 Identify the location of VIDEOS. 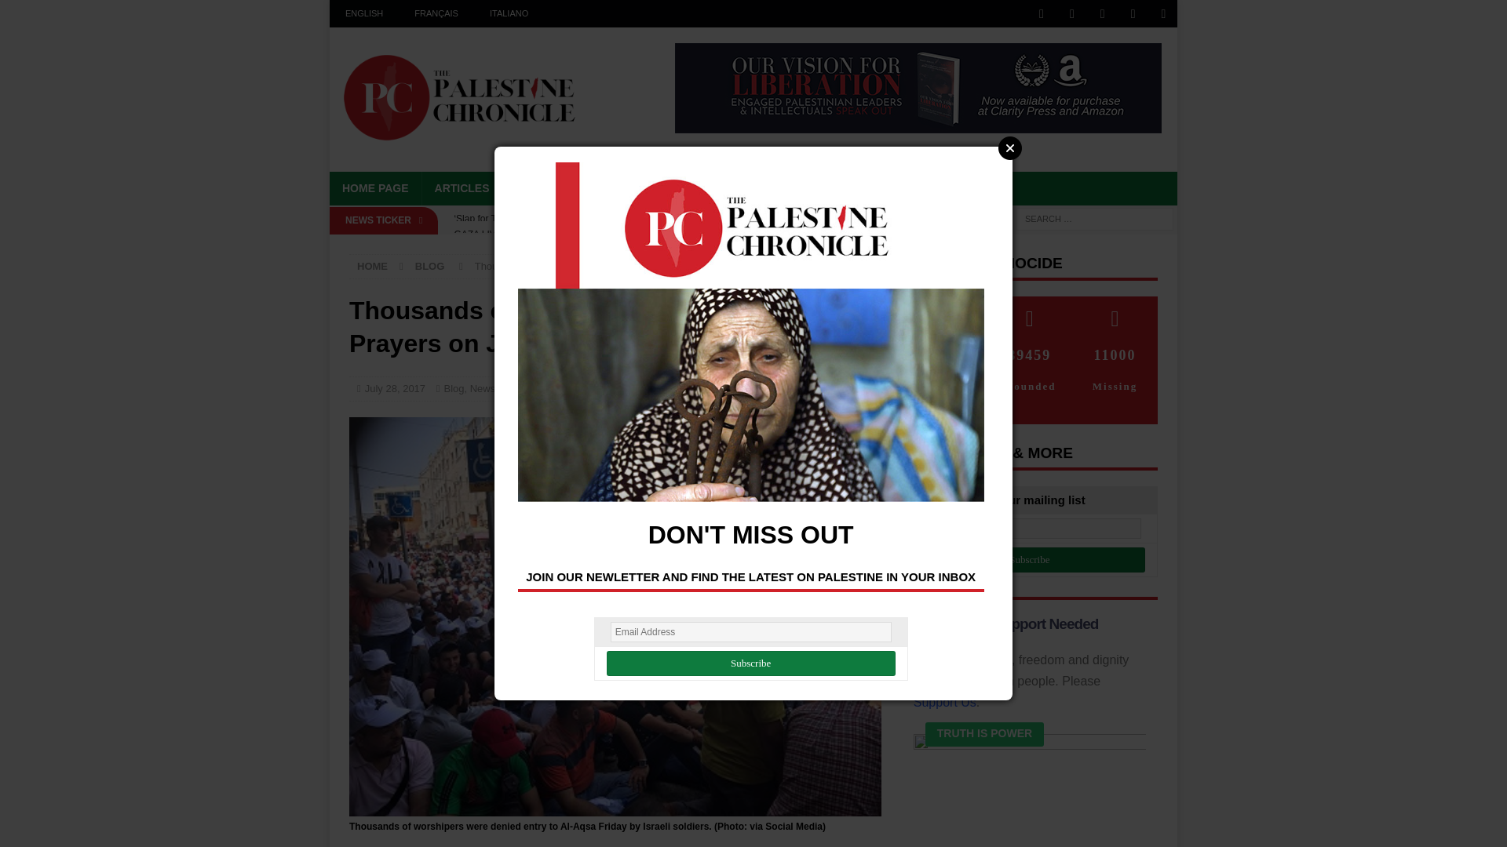
(651, 188).